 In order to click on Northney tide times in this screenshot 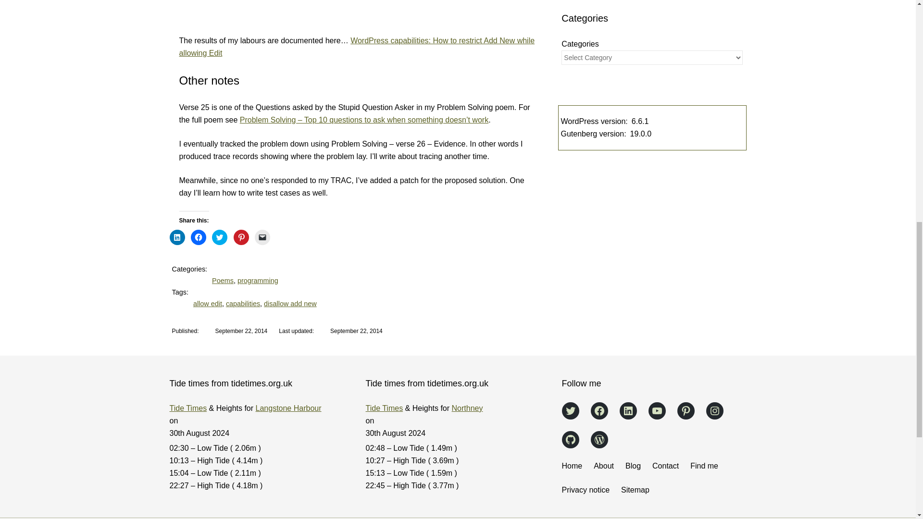, I will do `click(467, 408)`.